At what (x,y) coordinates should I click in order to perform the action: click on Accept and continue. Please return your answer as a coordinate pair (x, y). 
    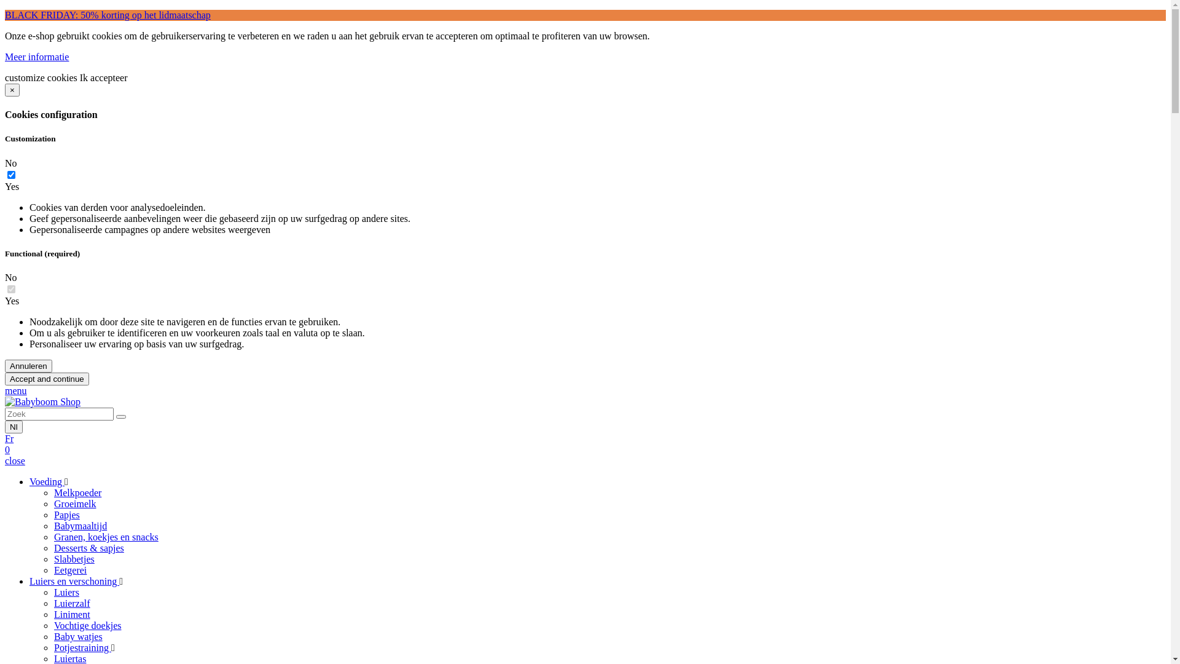
    Looking at the image, I should click on (47, 379).